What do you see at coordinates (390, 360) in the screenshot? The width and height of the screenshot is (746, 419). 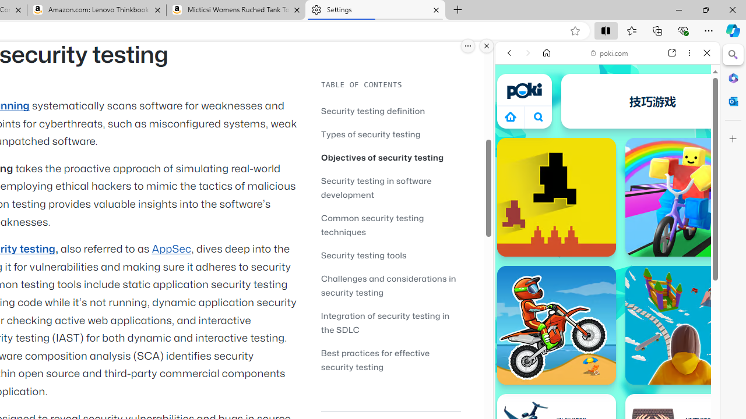 I see `Best practices for effective security testing` at bounding box center [390, 360].